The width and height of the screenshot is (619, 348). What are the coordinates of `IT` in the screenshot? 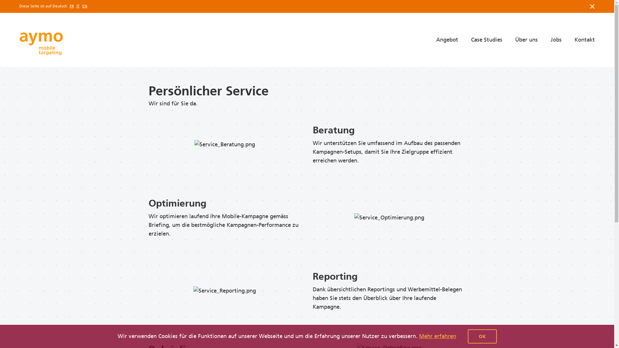 It's located at (78, 6).